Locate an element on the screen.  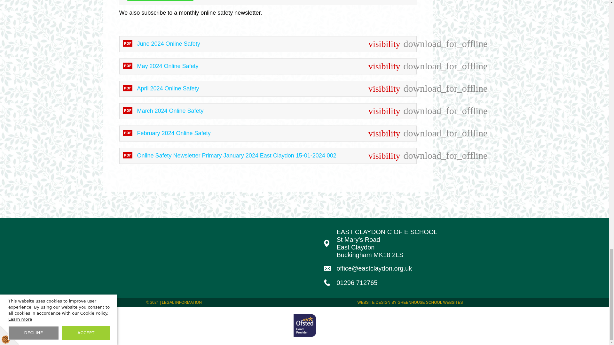
View this file is located at coordinates (269, 111).